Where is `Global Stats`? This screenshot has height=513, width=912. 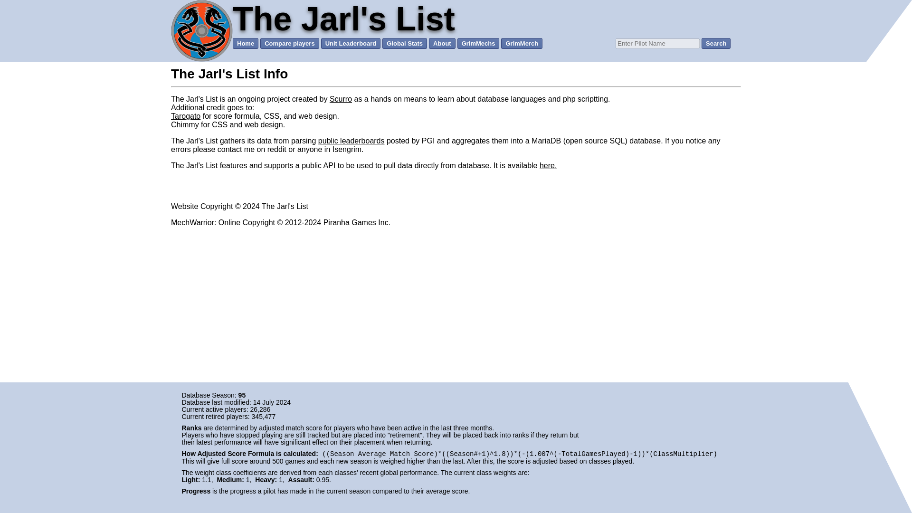
Global Stats is located at coordinates (404, 43).